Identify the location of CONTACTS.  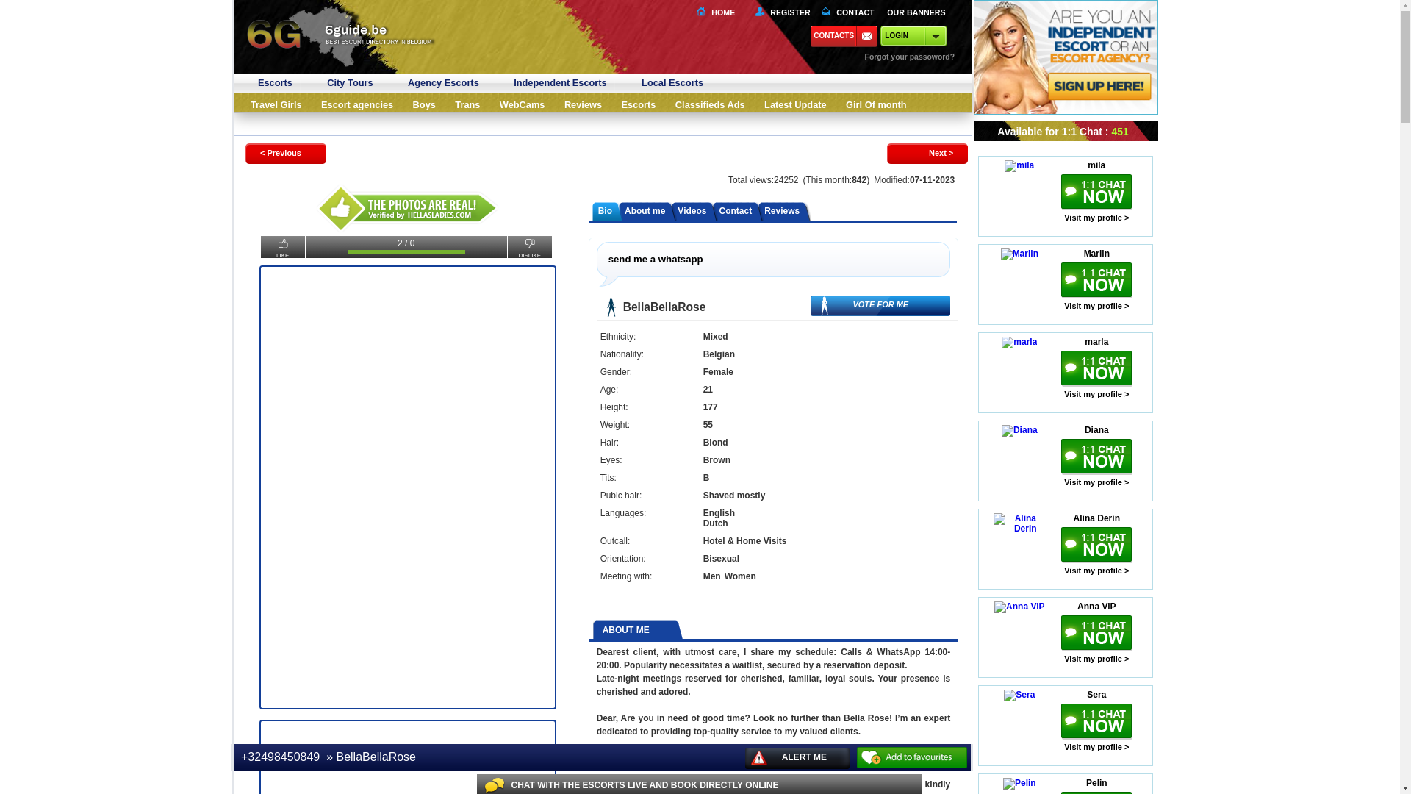
(845, 37).